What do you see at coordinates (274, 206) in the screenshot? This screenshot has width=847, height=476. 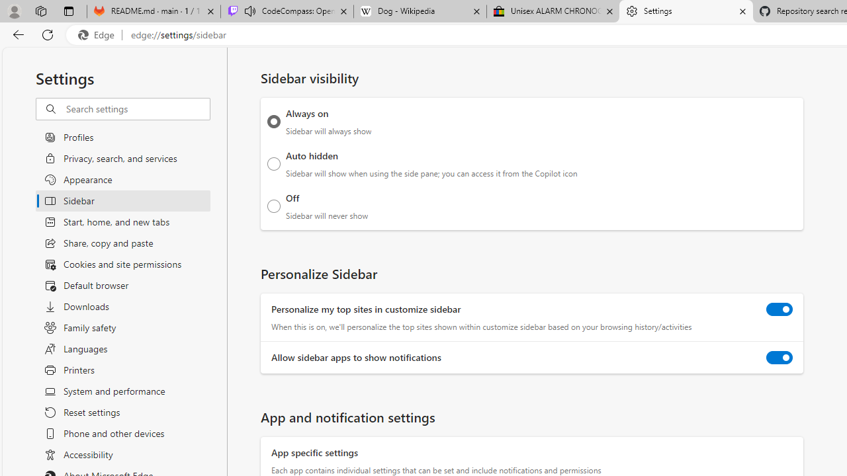 I see `Off Sidebar will never show` at bounding box center [274, 206].